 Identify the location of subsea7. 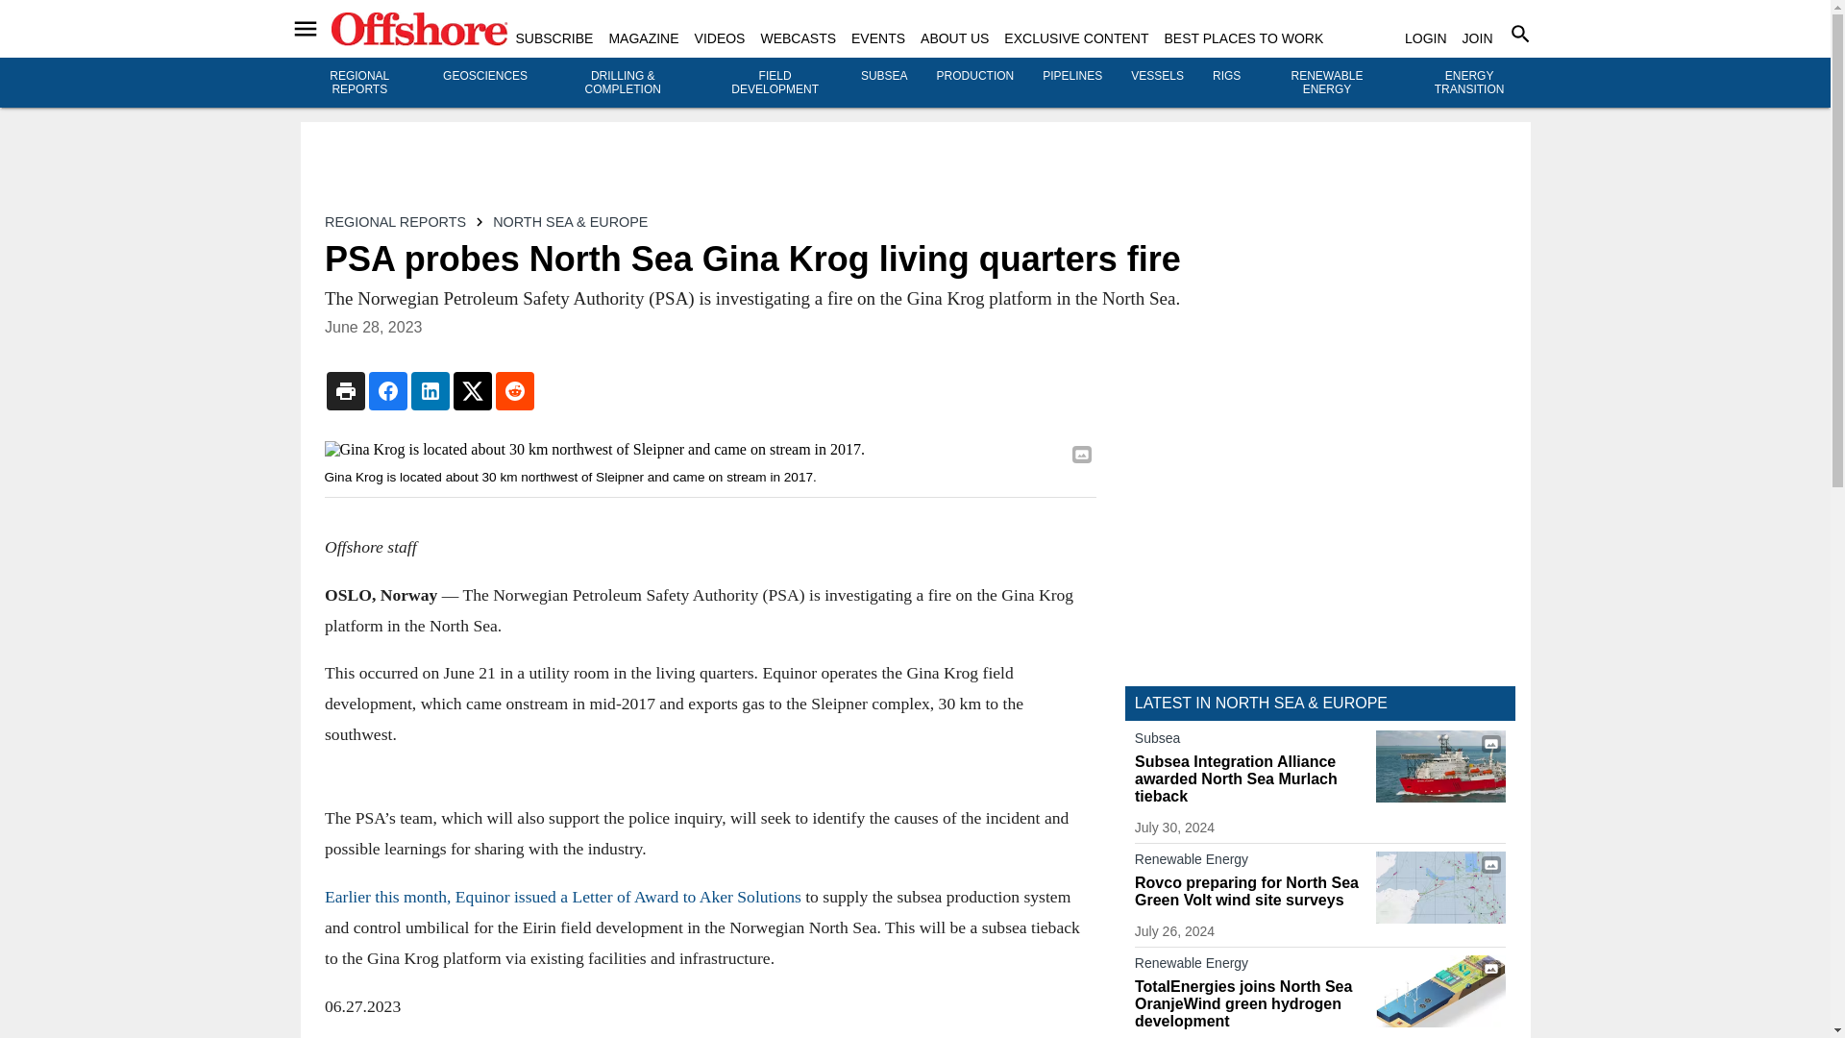
(1440, 766).